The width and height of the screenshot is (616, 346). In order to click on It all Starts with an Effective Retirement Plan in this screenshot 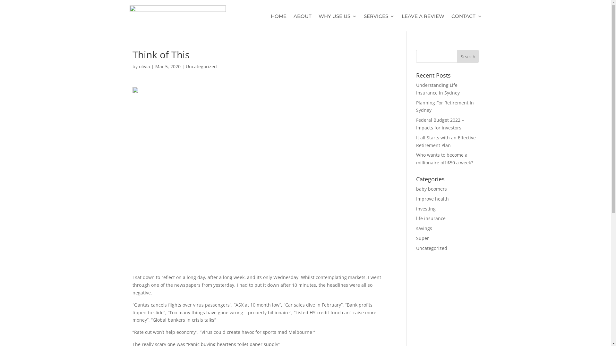, I will do `click(446, 142)`.